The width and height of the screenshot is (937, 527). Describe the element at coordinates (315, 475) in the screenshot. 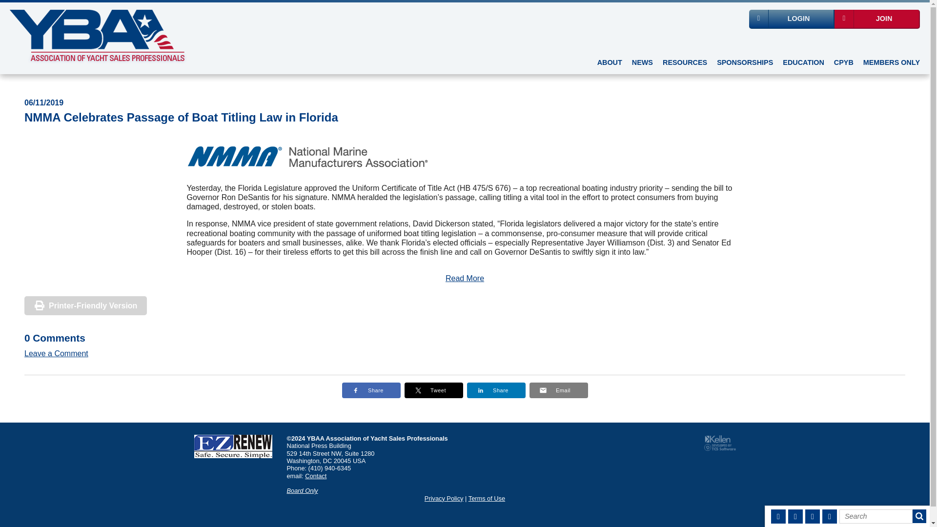

I see `Contact` at that location.